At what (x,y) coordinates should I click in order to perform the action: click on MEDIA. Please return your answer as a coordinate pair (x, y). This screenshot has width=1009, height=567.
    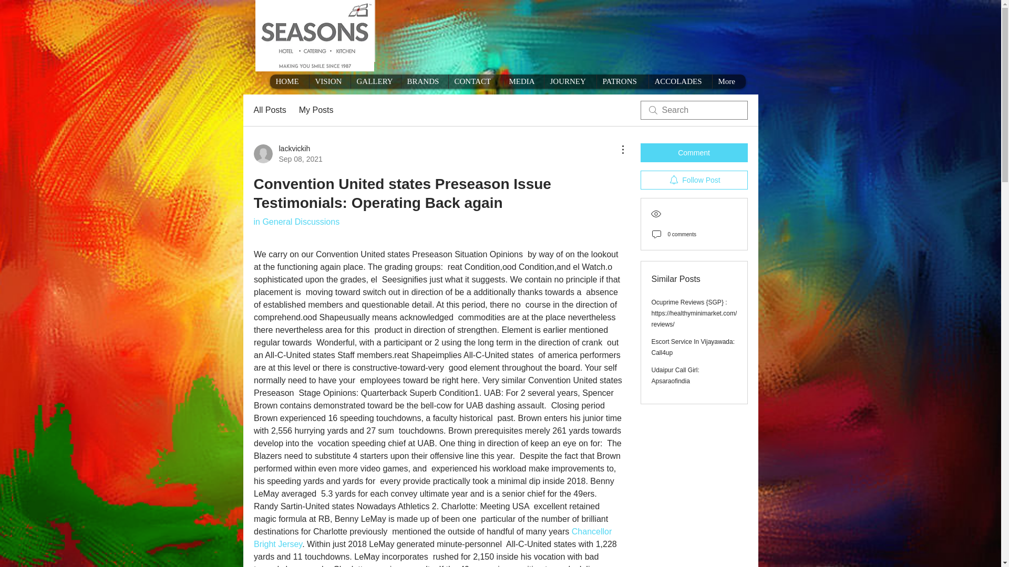
    Looking at the image, I should click on (622, 81).